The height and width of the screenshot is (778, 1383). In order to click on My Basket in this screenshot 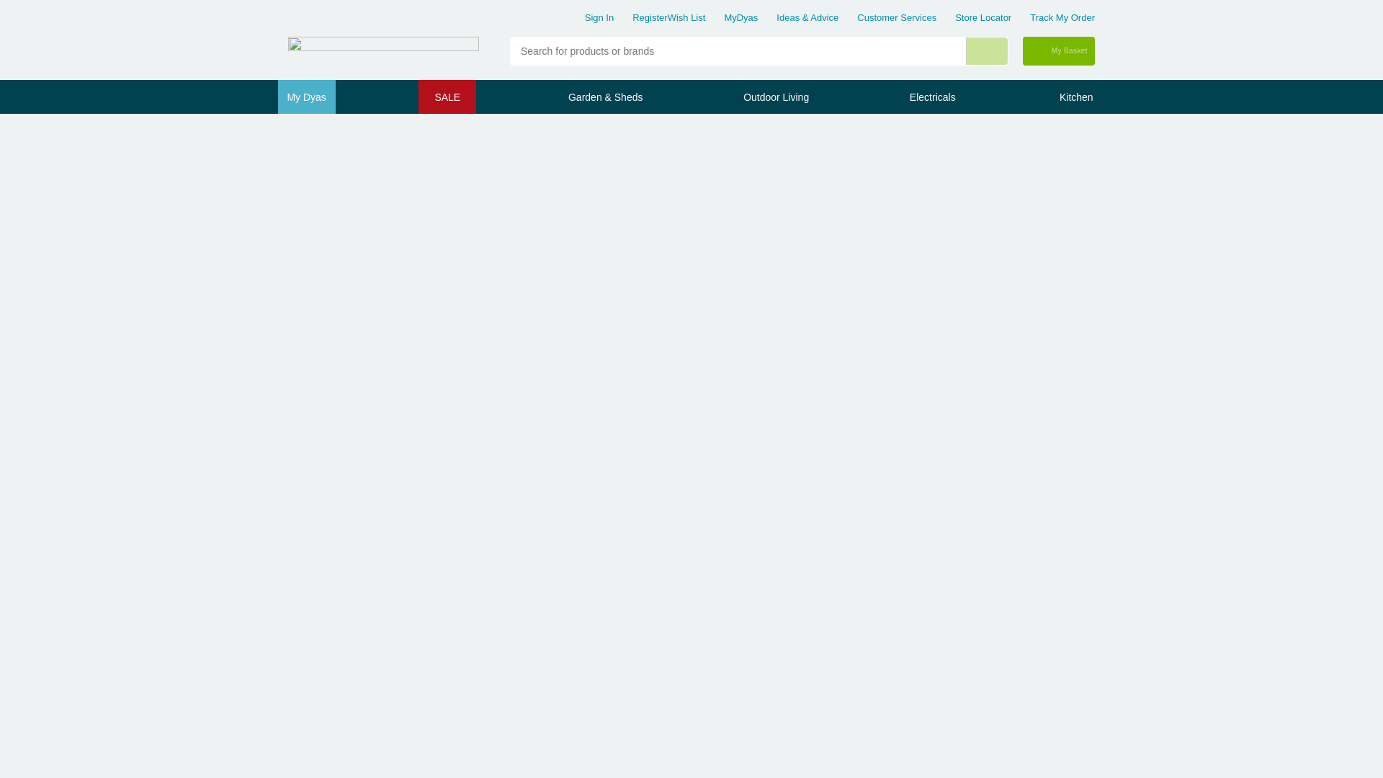, I will do `click(1059, 50)`.